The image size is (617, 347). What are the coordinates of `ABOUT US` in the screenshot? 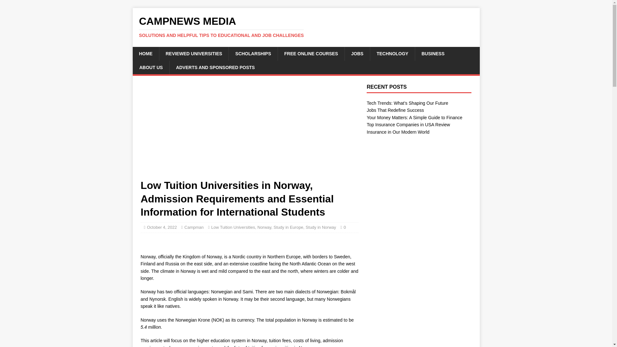 It's located at (151, 67).